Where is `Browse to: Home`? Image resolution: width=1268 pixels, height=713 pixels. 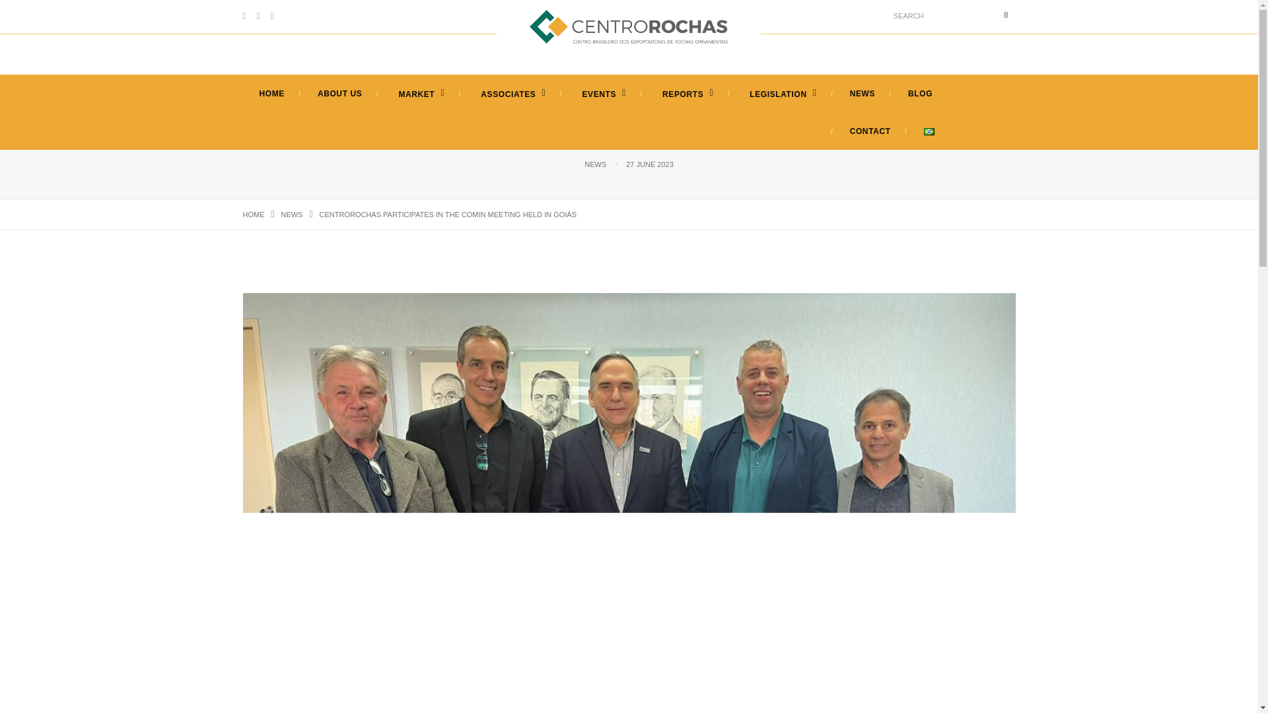 Browse to: Home is located at coordinates (254, 214).